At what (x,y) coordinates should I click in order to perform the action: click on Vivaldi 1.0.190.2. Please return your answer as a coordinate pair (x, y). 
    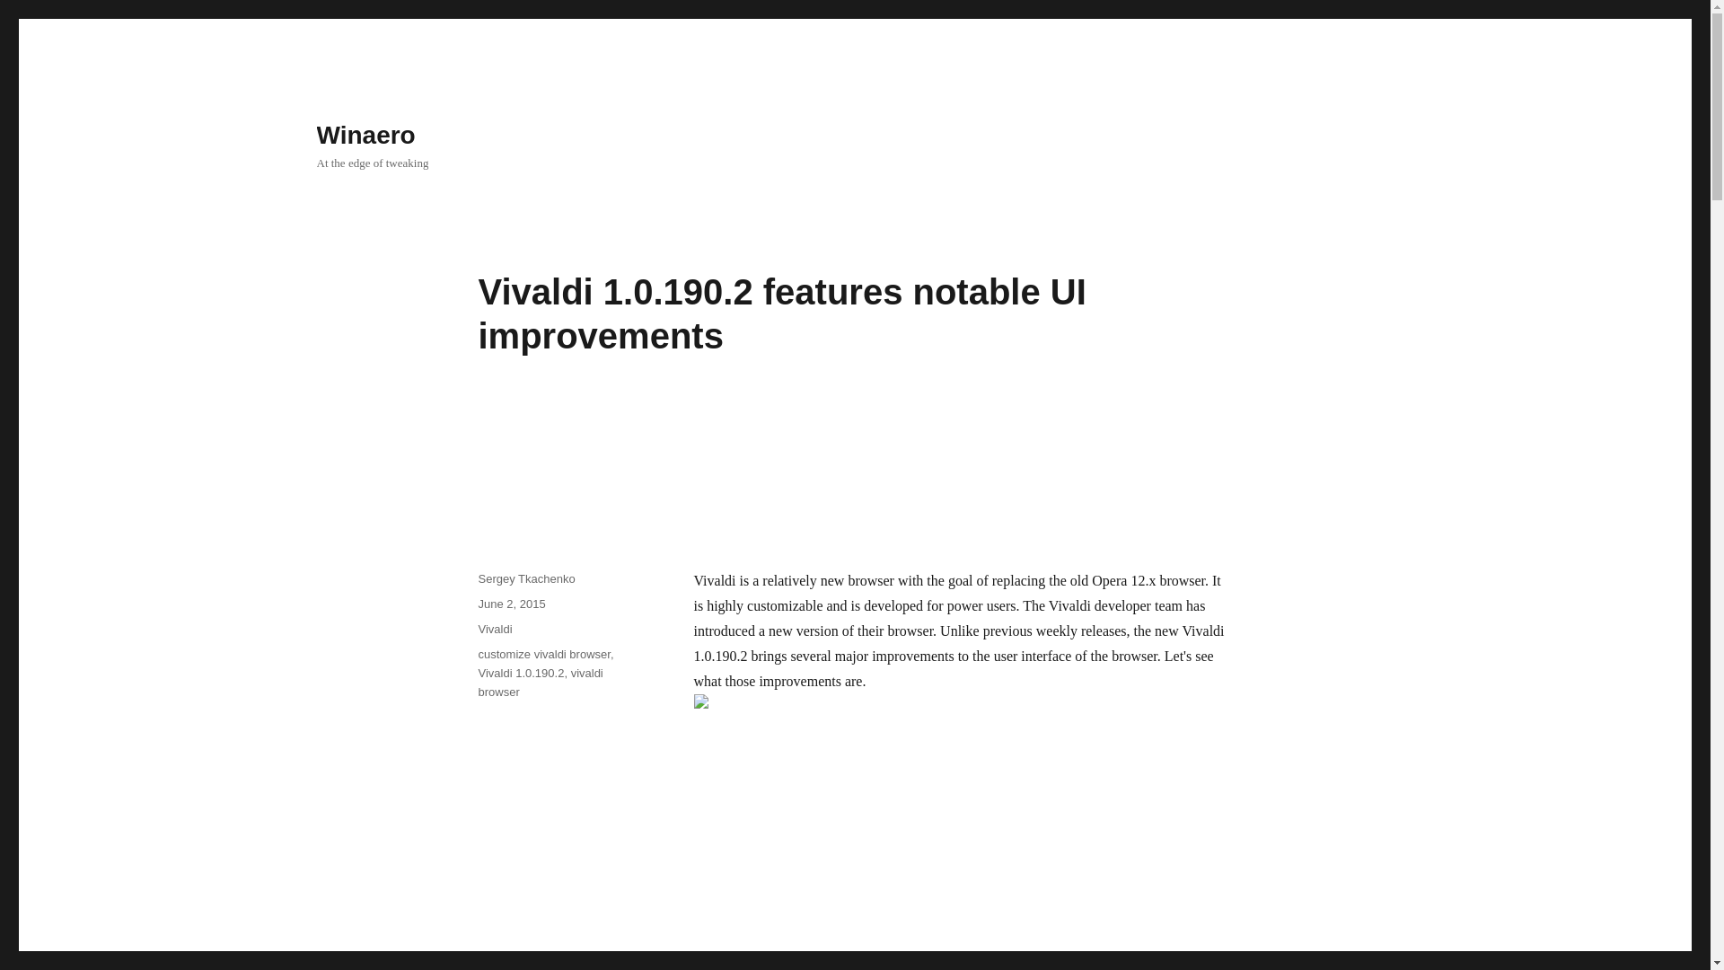
    Looking at the image, I should click on (520, 673).